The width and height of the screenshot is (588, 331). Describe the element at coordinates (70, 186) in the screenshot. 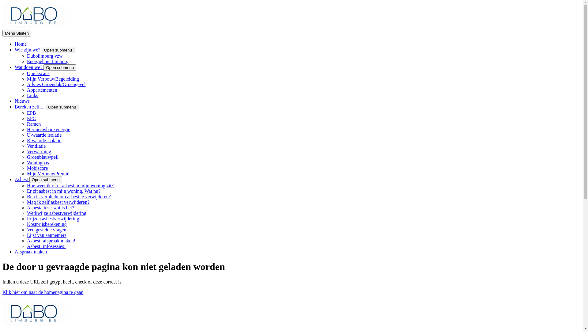

I see `Hoe weet ik of er asbest in mijn woning zit?` at that location.